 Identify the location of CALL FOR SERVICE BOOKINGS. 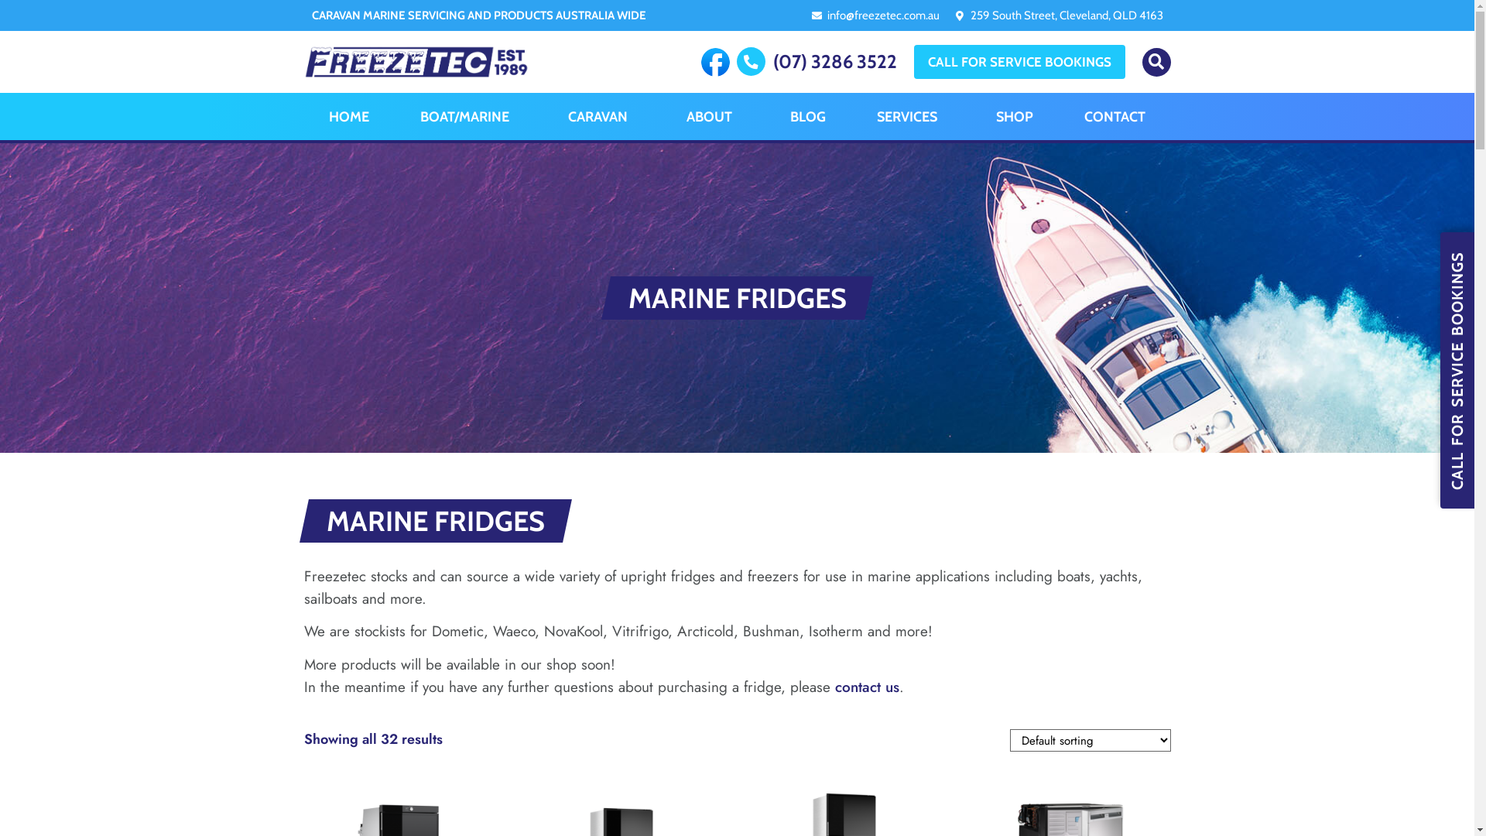
(1019, 62).